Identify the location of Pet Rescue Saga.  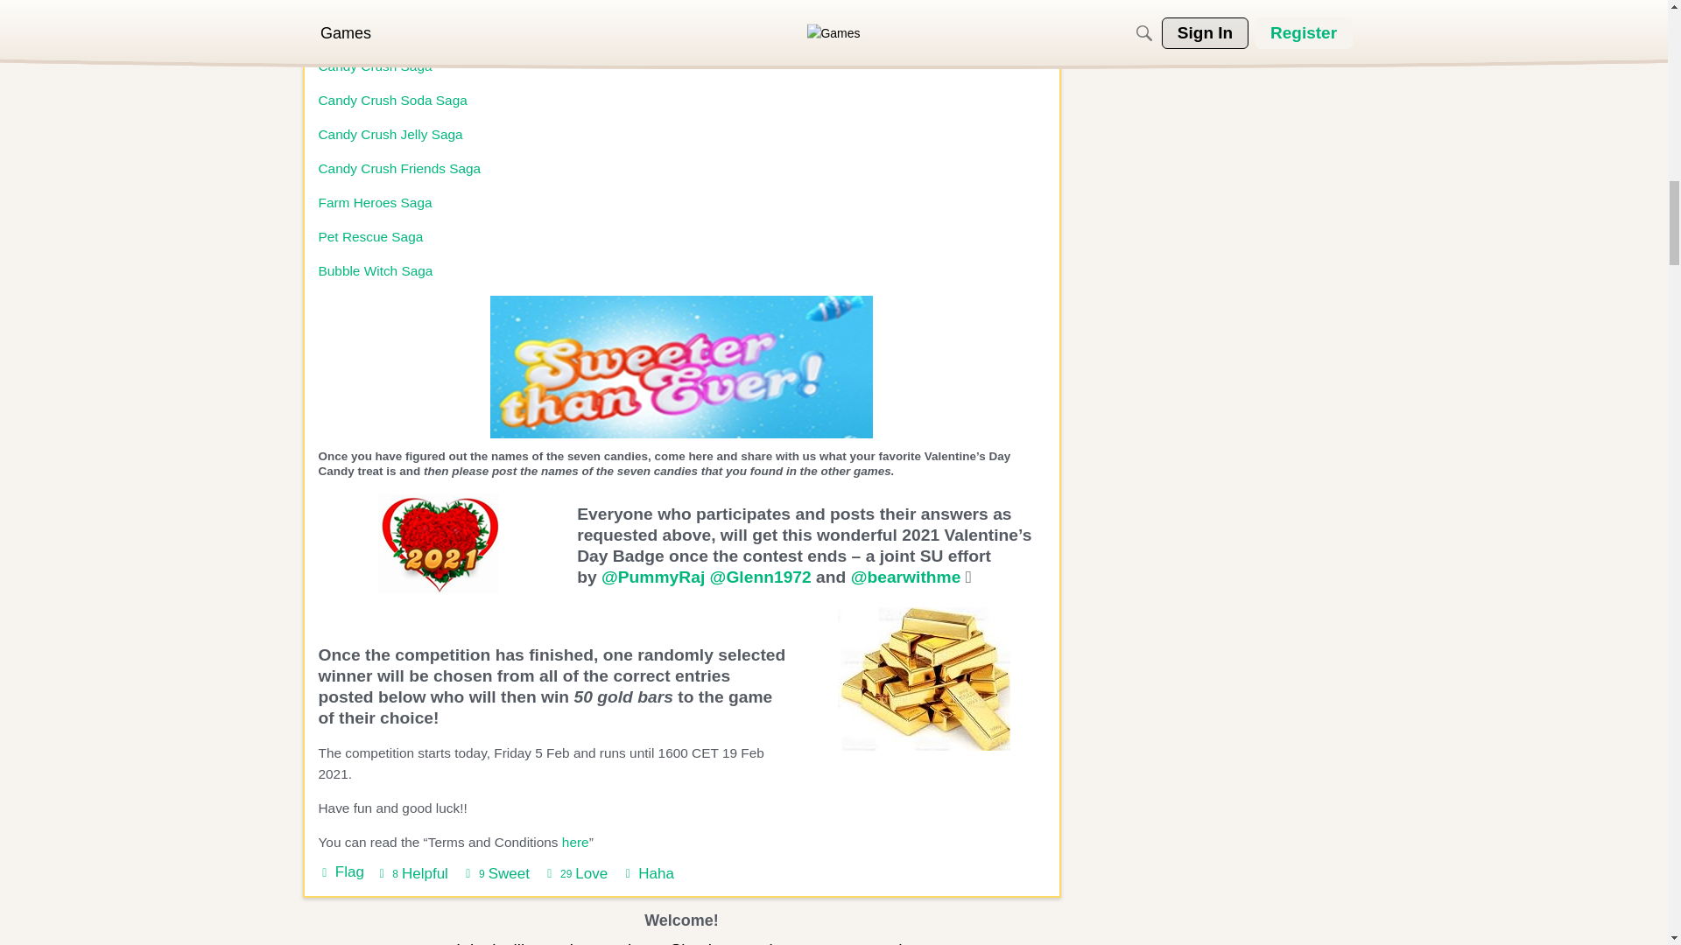
(376, 270).